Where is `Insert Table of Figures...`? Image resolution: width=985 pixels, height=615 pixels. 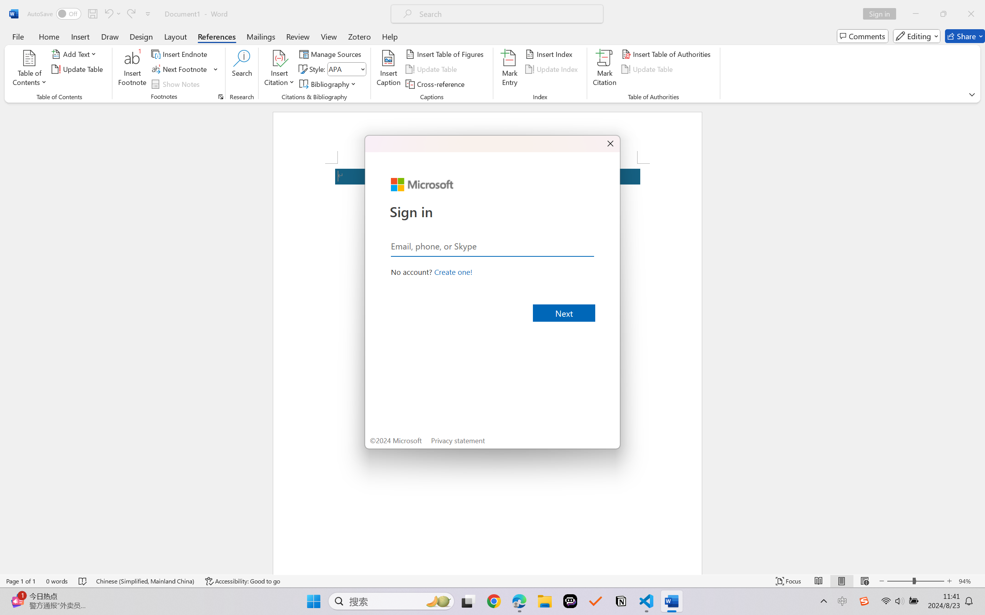
Insert Table of Figures... is located at coordinates (446, 54).